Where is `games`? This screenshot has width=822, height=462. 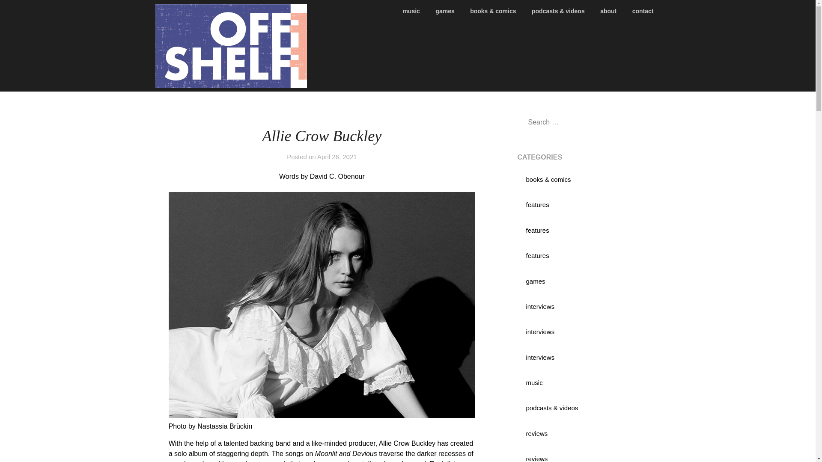 games is located at coordinates (535, 281).